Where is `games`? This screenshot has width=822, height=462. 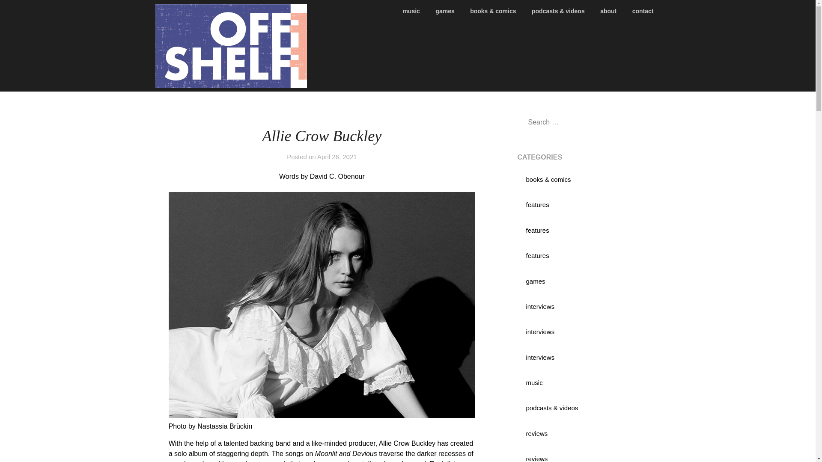 games is located at coordinates (535, 281).